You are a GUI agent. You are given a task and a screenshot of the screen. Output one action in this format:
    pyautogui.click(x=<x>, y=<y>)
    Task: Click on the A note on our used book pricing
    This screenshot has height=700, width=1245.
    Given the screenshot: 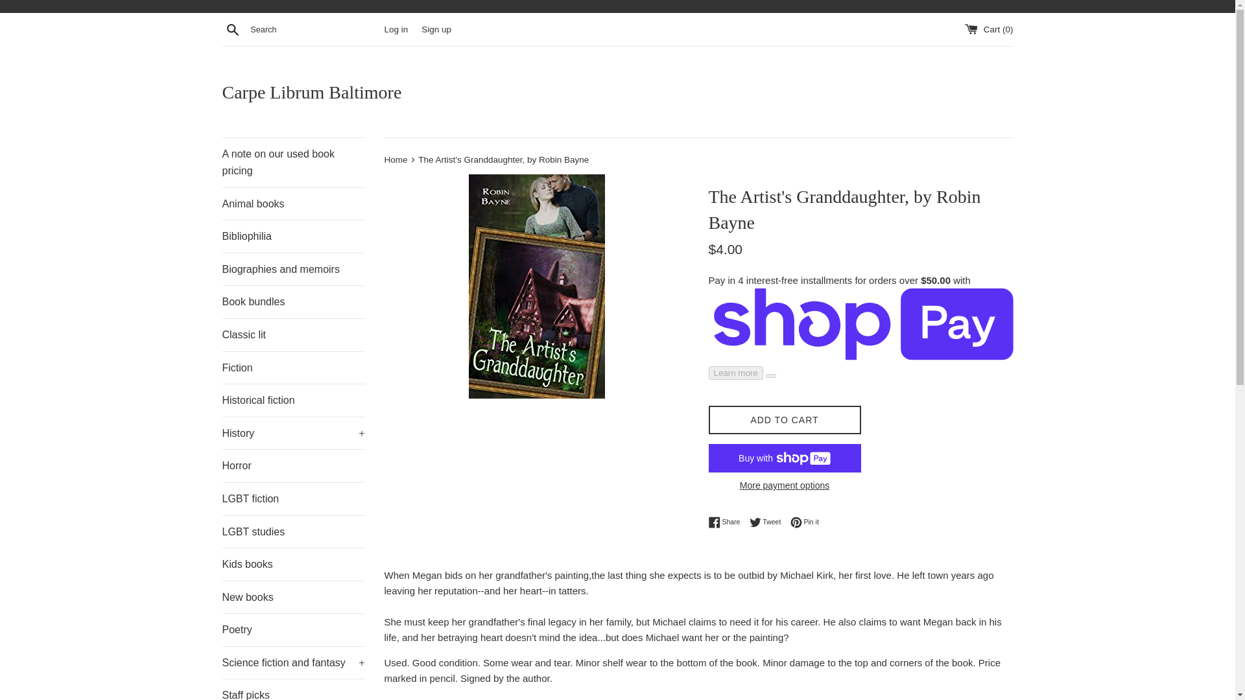 What is the action you would take?
    pyautogui.click(x=293, y=162)
    